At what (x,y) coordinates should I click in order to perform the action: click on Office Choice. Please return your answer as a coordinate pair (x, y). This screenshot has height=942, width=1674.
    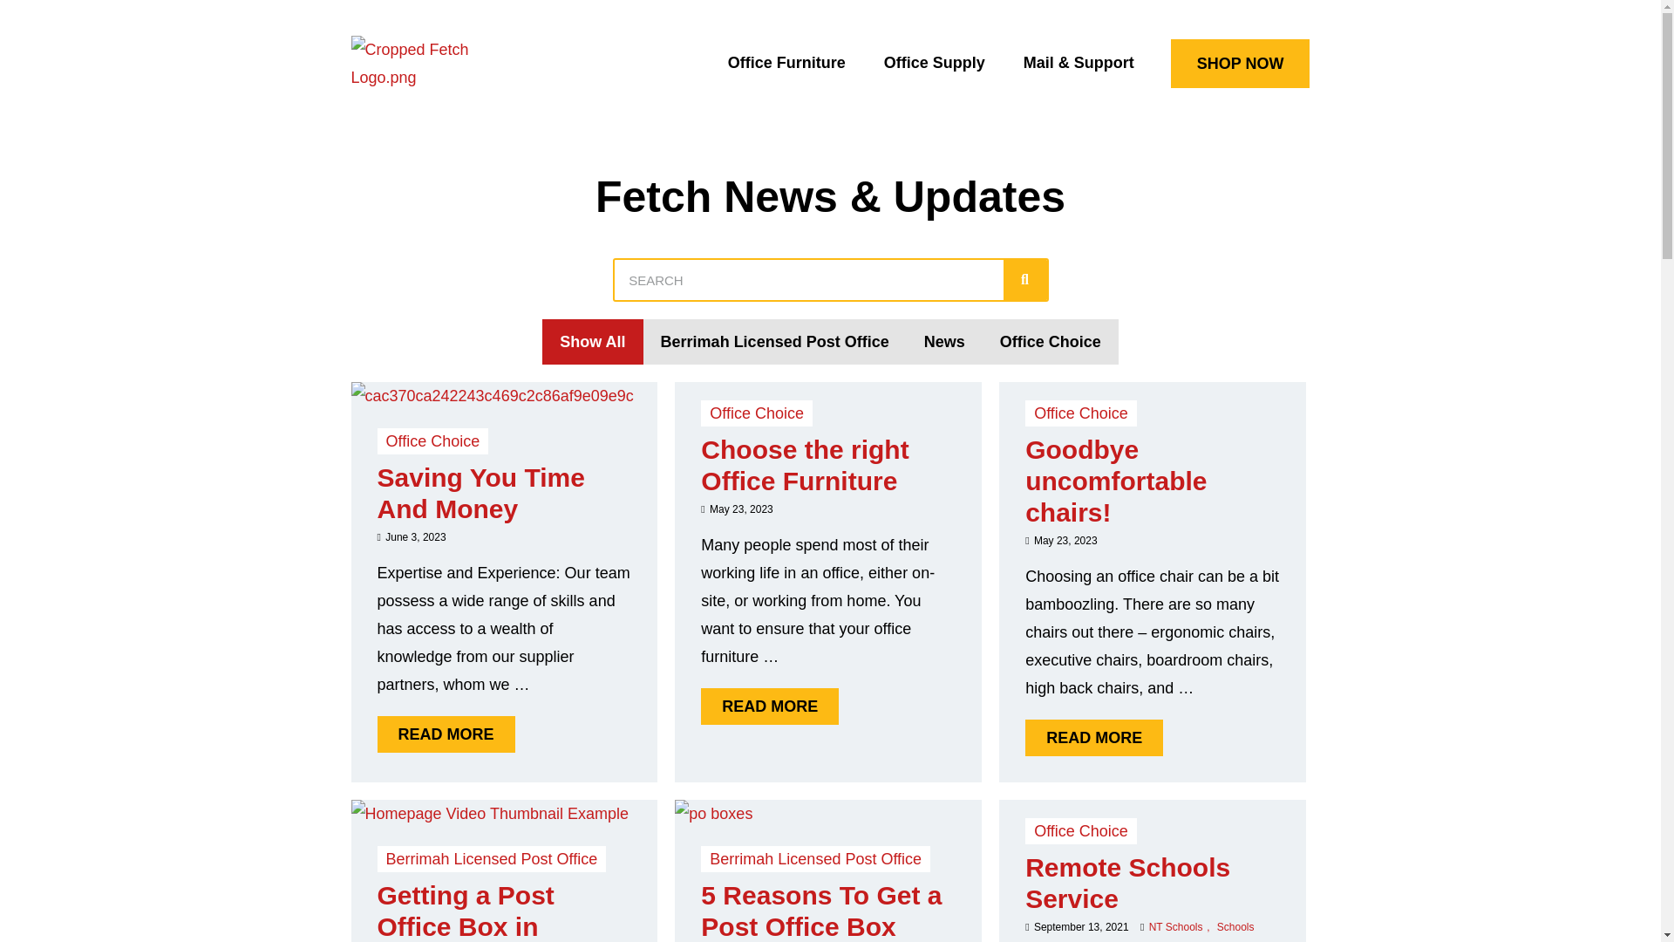
    Looking at the image, I should click on (432, 441).